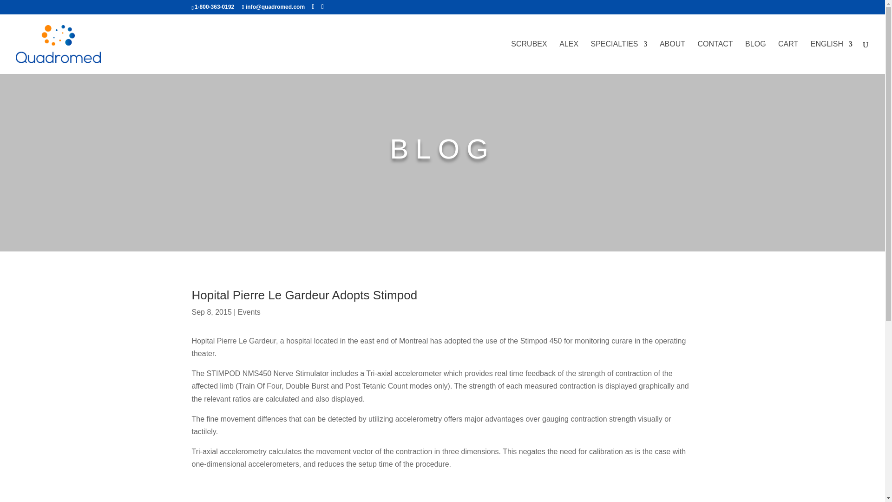 This screenshot has width=892, height=502. I want to click on CONTACT, so click(715, 57).